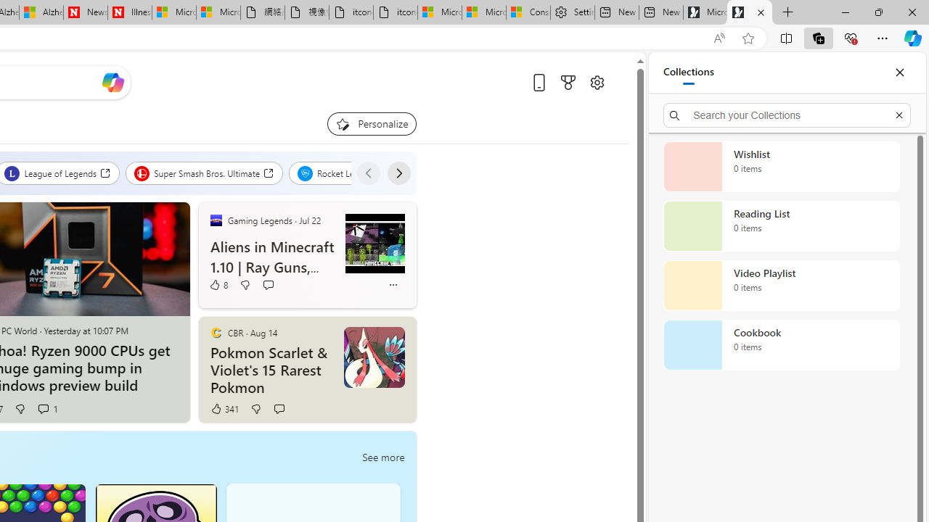  Describe the element at coordinates (781, 226) in the screenshot. I see `Reading List collection, 0 items` at that location.